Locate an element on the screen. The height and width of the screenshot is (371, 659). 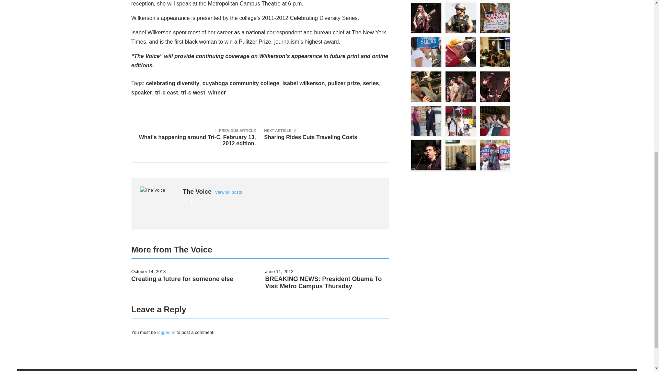
tri-c west is located at coordinates (371, 83).